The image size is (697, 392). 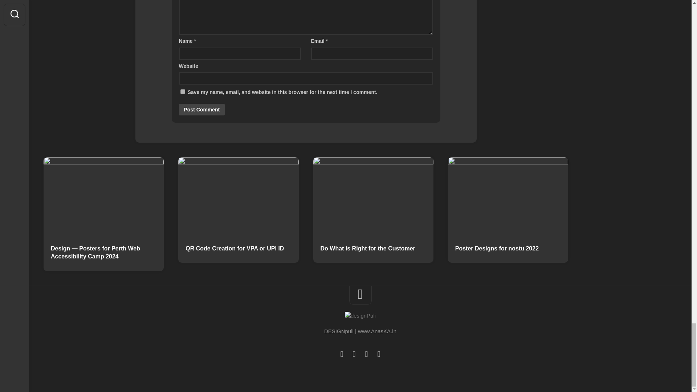 What do you see at coordinates (508, 248) in the screenshot?
I see `Poster Designs for nostu 2022` at bounding box center [508, 248].